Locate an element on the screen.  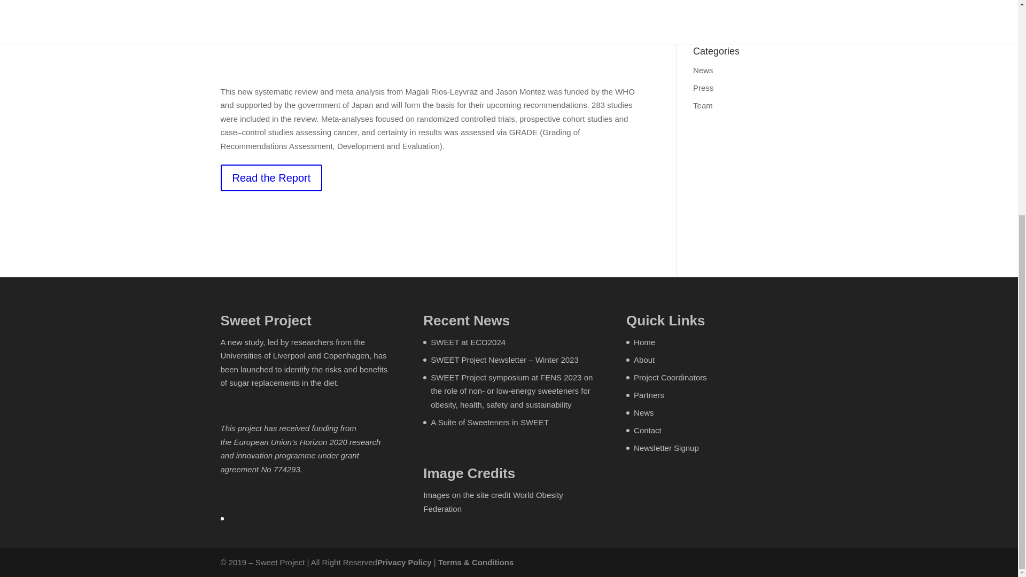
News is located at coordinates (644, 412).